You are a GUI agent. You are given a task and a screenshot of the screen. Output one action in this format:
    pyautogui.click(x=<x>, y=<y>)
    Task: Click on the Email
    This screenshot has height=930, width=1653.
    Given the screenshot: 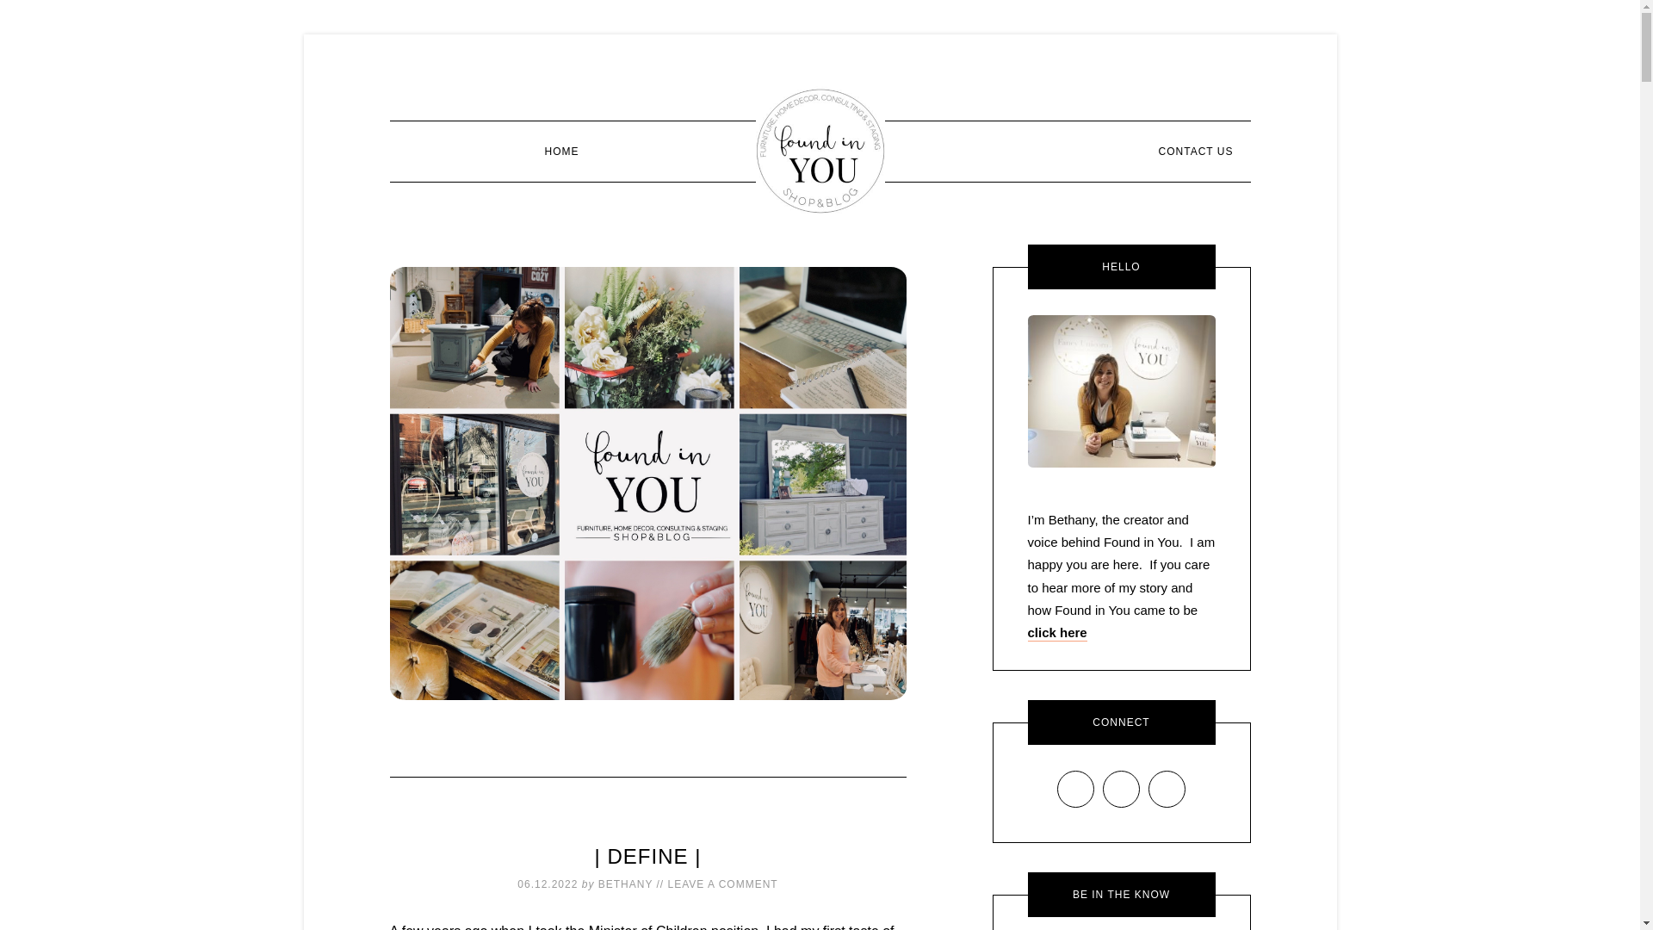 What is the action you would take?
    pyautogui.click(x=1074, y=789)
    